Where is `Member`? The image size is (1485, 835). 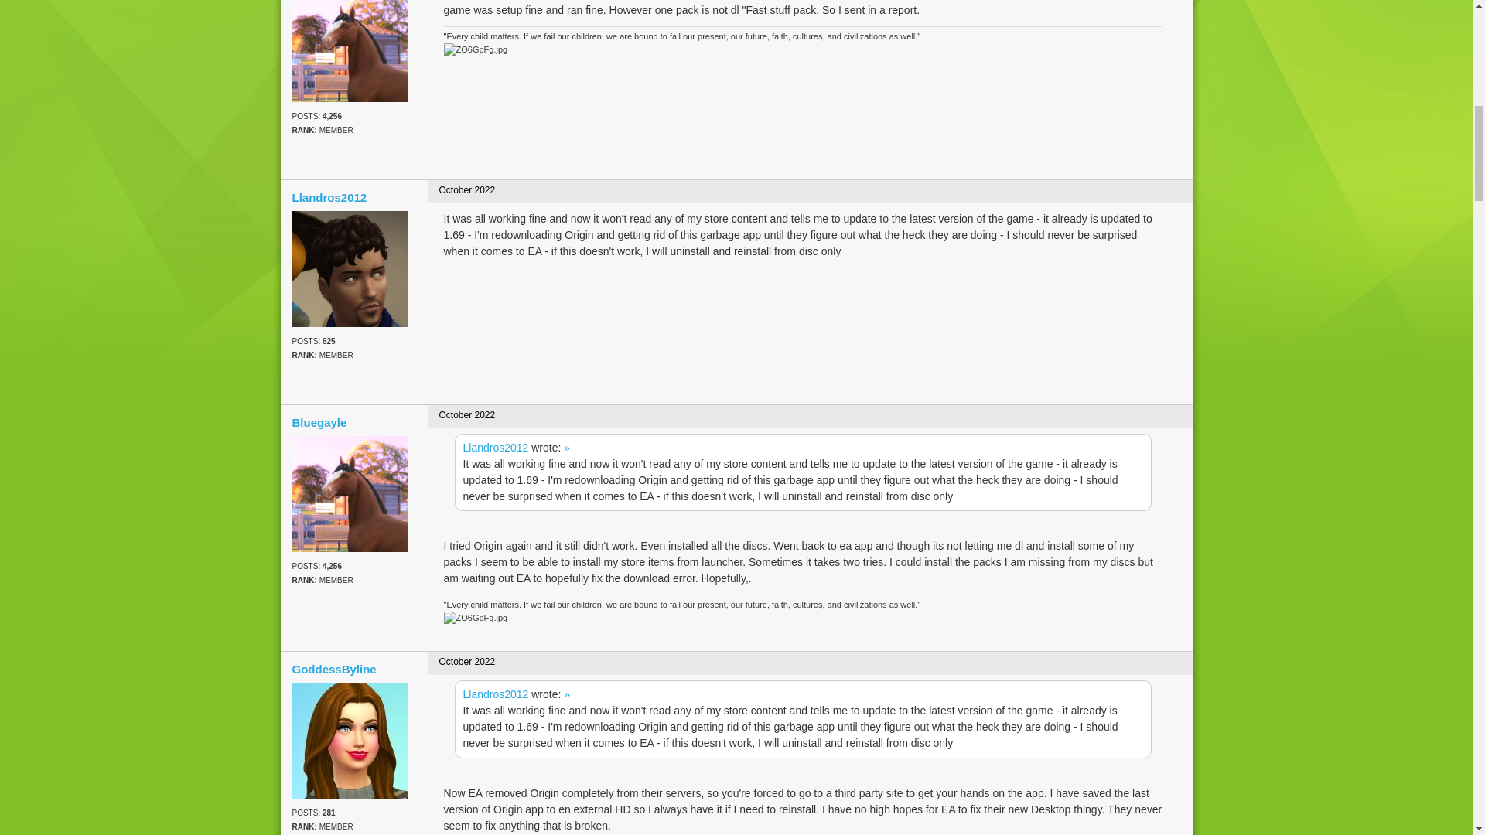
Member is located at coordinates (354, 130).